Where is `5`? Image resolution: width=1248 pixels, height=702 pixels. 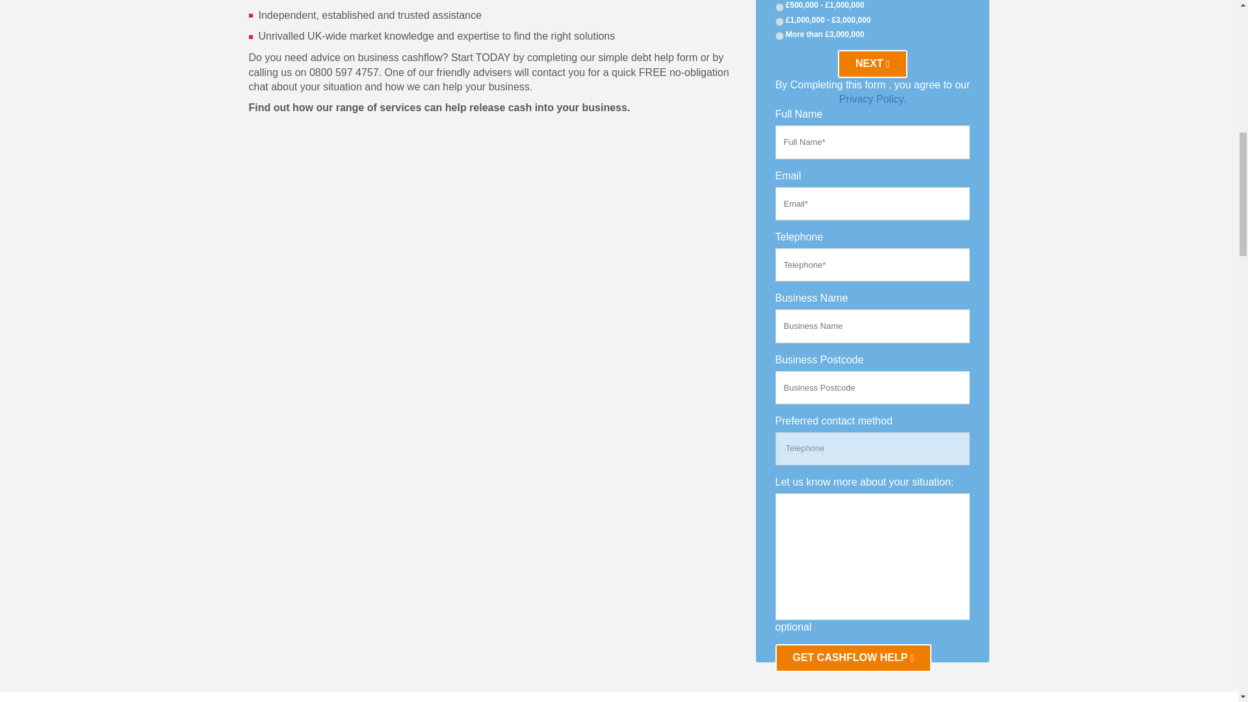
5 is located at coordinates (779, 8).